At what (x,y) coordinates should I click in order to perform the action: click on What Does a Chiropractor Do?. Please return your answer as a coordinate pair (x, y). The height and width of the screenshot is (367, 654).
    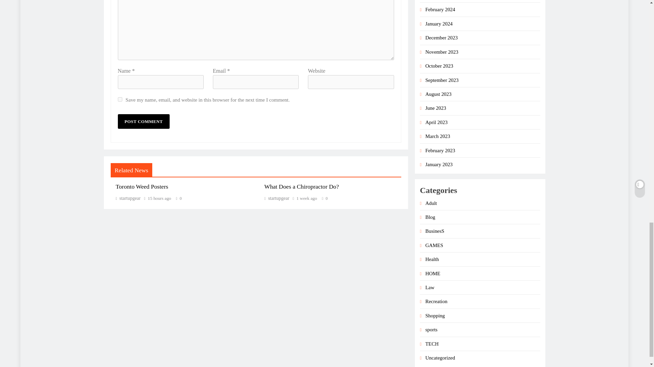
    Looking at the image, I should click on (301, 186).